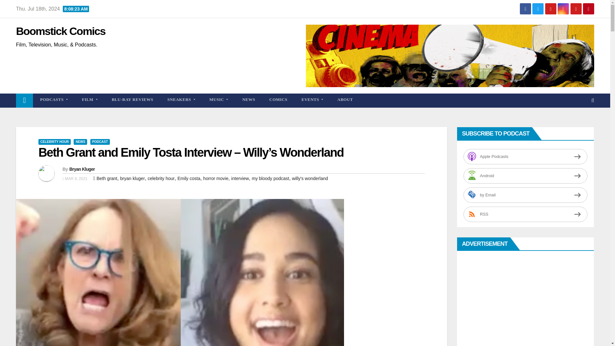  I want to click on PODCAST, so click(100, 142).